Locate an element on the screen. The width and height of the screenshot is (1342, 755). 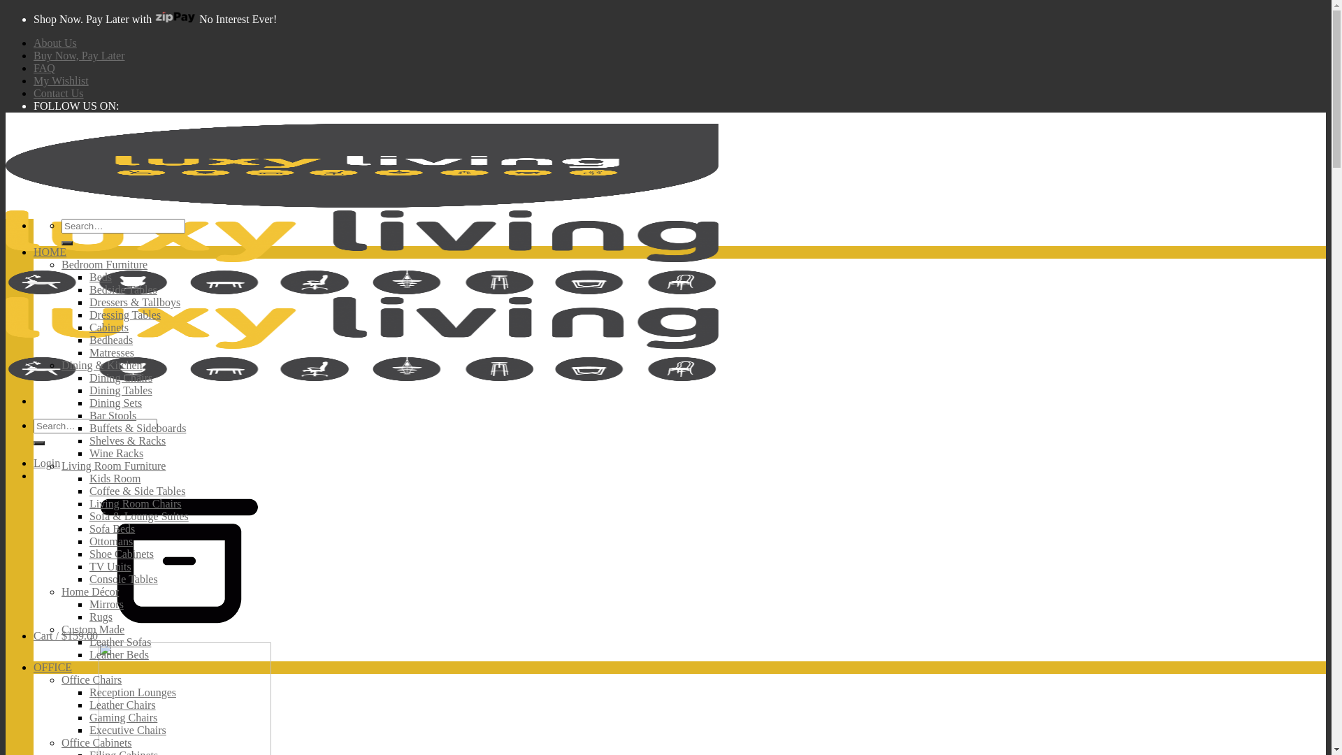
Dining Tables is located at coordinates (121, 390).